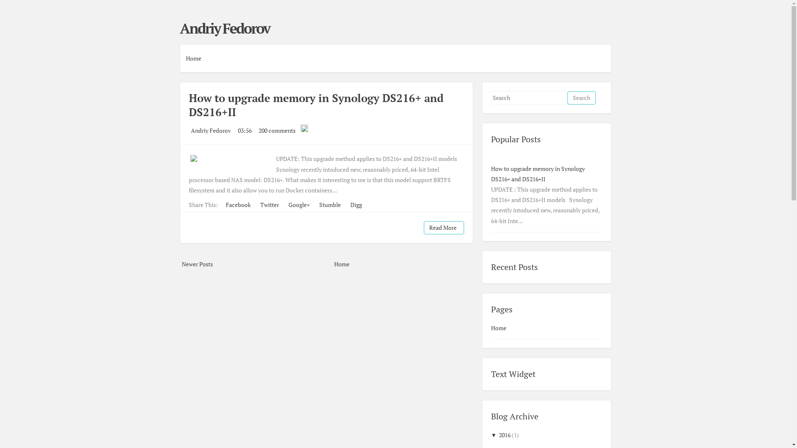  Describe the element at coordinates (316, 105) in the screenshot. I see `How to upgrade memory in Synology DS216+ and DS216+II` at that location.